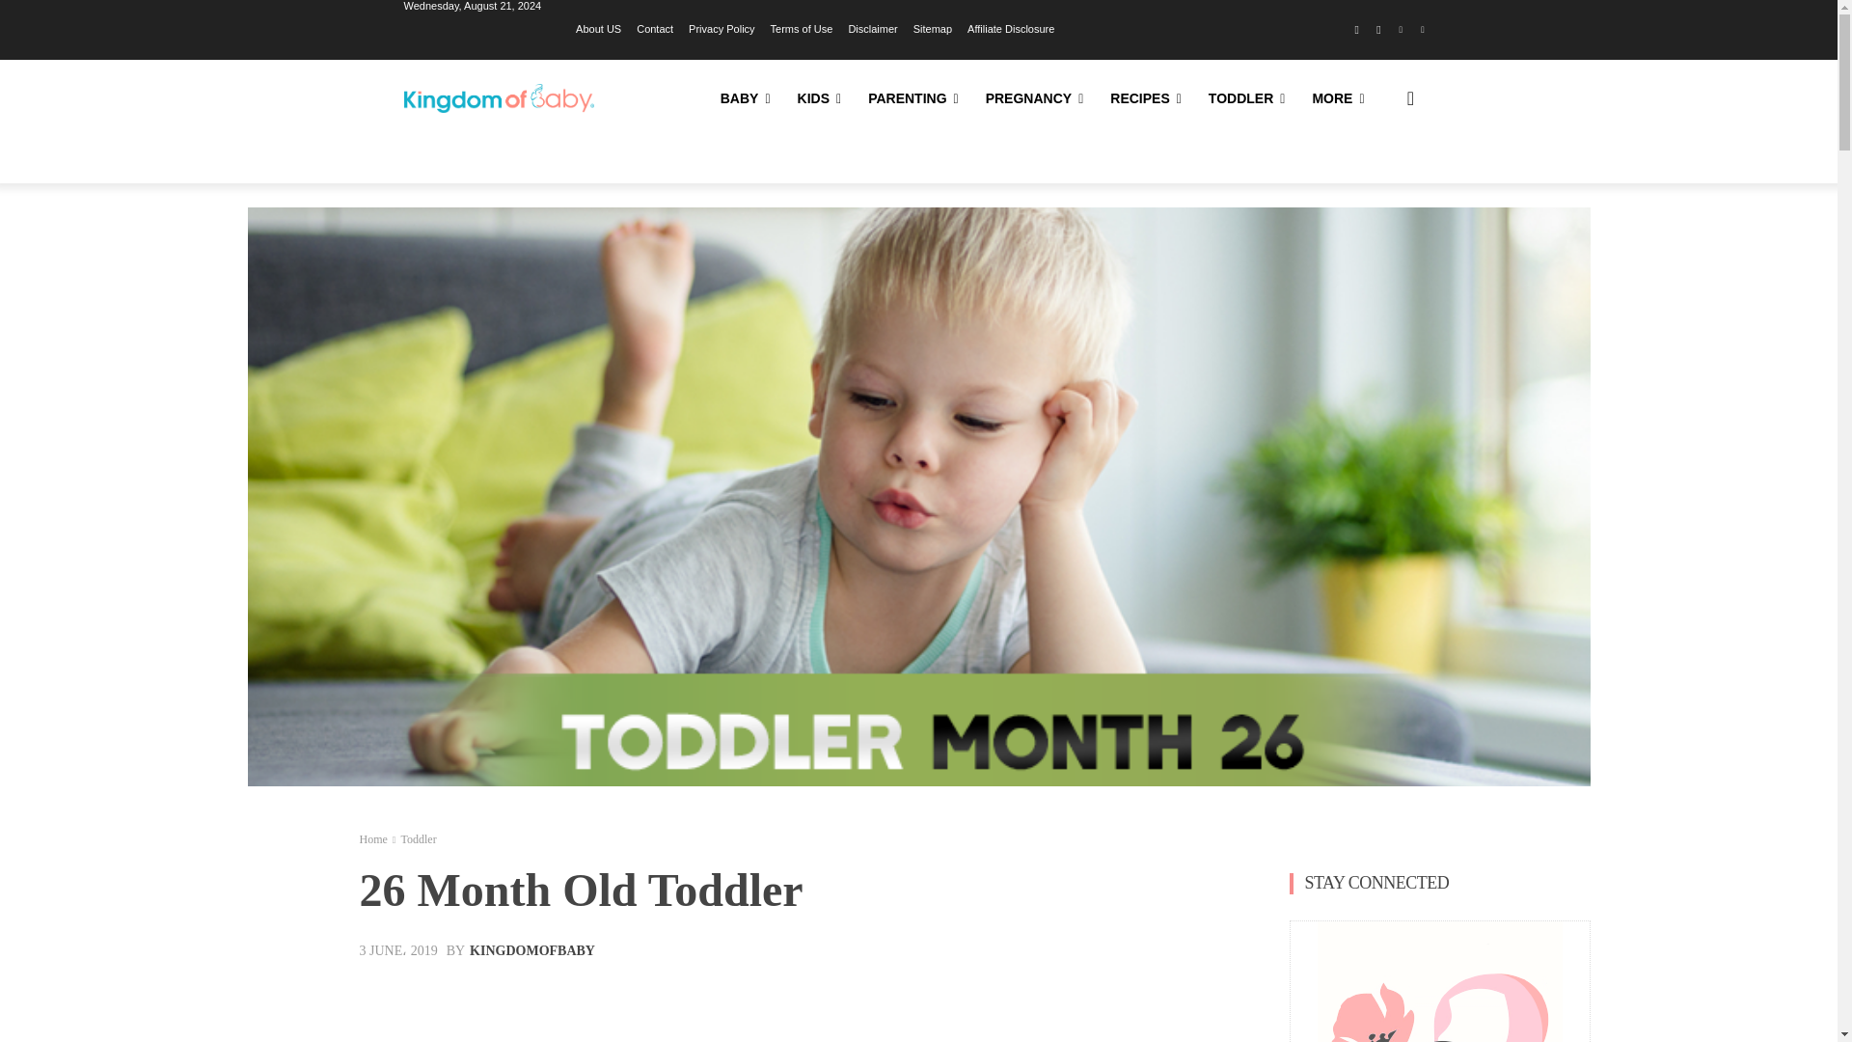  Describe the element at coordinates (1379, 31) in the screenshot. I see `Instagram` at that location.